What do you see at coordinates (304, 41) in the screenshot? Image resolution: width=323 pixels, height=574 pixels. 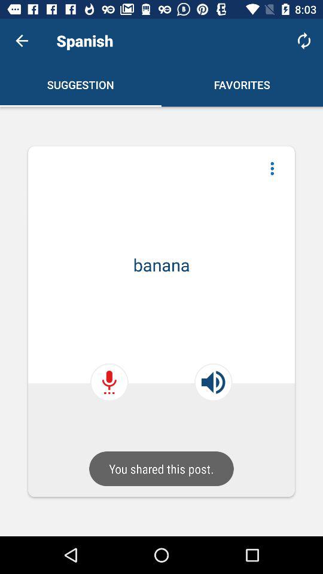 I see `click on refresh icon which is at top right corner of the web page` at bounding box center [304, 41].